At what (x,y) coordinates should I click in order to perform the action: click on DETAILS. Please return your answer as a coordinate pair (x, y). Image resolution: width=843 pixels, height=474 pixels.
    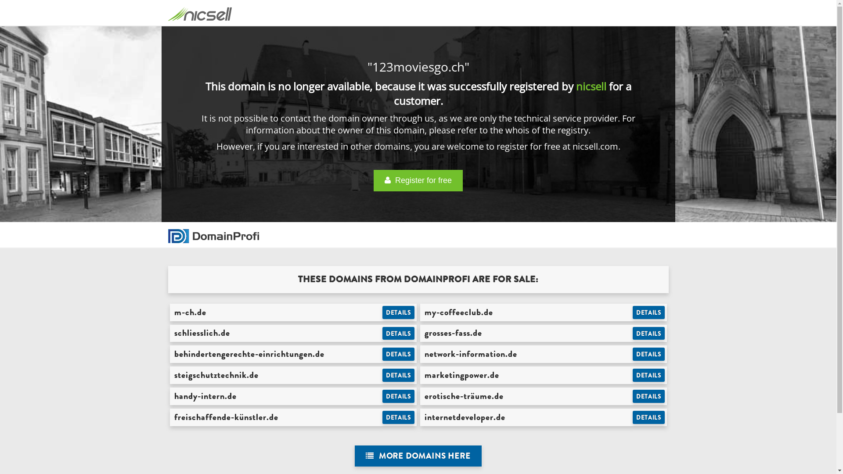
    Looking at the image, I should click on (399, 334).